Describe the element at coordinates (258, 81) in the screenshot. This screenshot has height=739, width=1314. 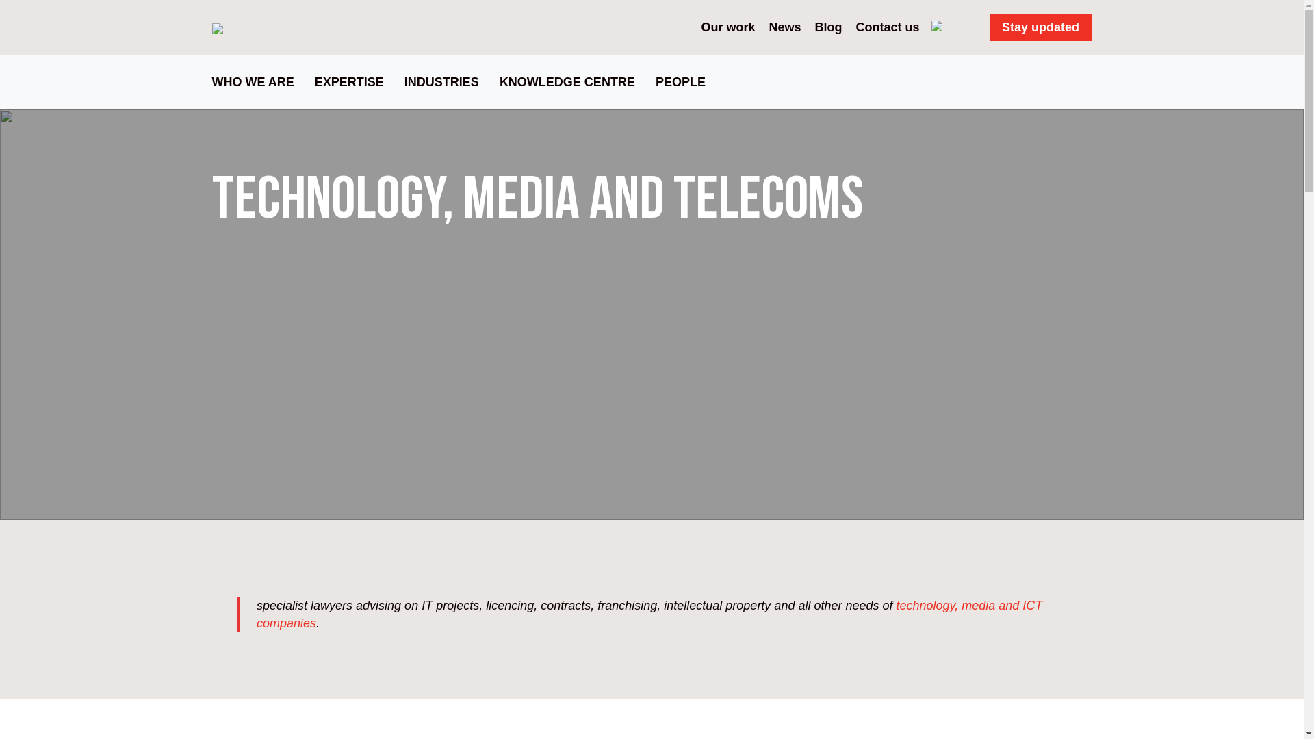
I see `WHO WE ARE` at that location.